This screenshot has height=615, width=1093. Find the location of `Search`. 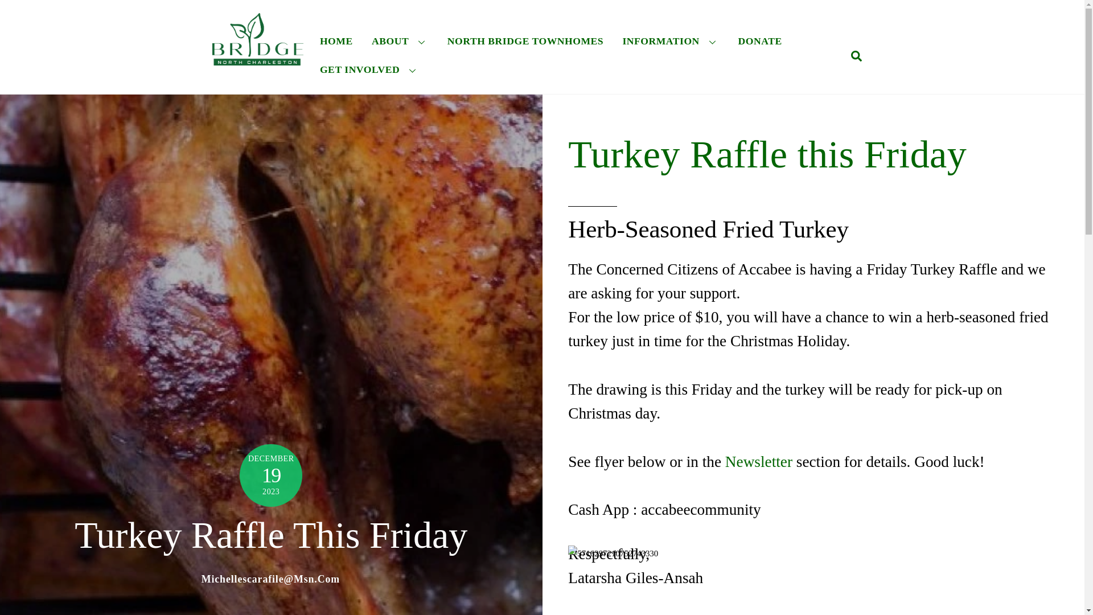

Search is located at coordinates (856, 55).